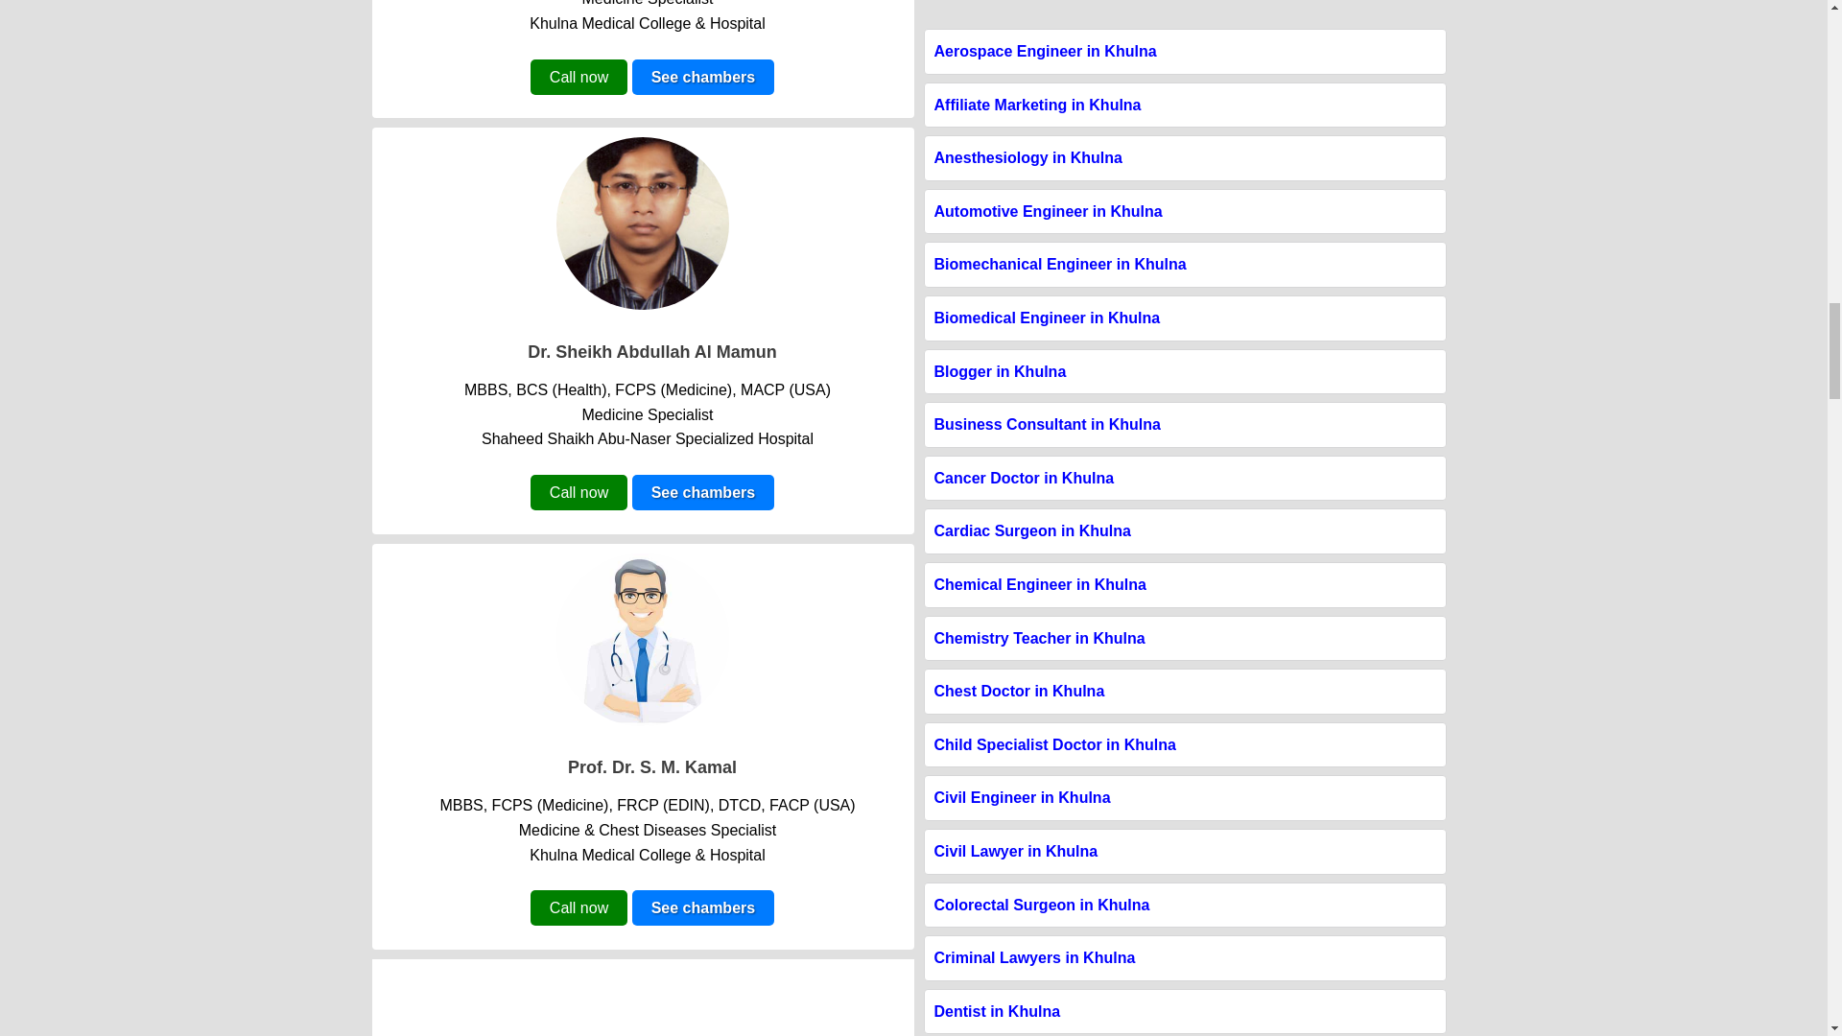  Describe the element at coordinates (703, 77) in the screenshot. I see `See chambers` at that location.